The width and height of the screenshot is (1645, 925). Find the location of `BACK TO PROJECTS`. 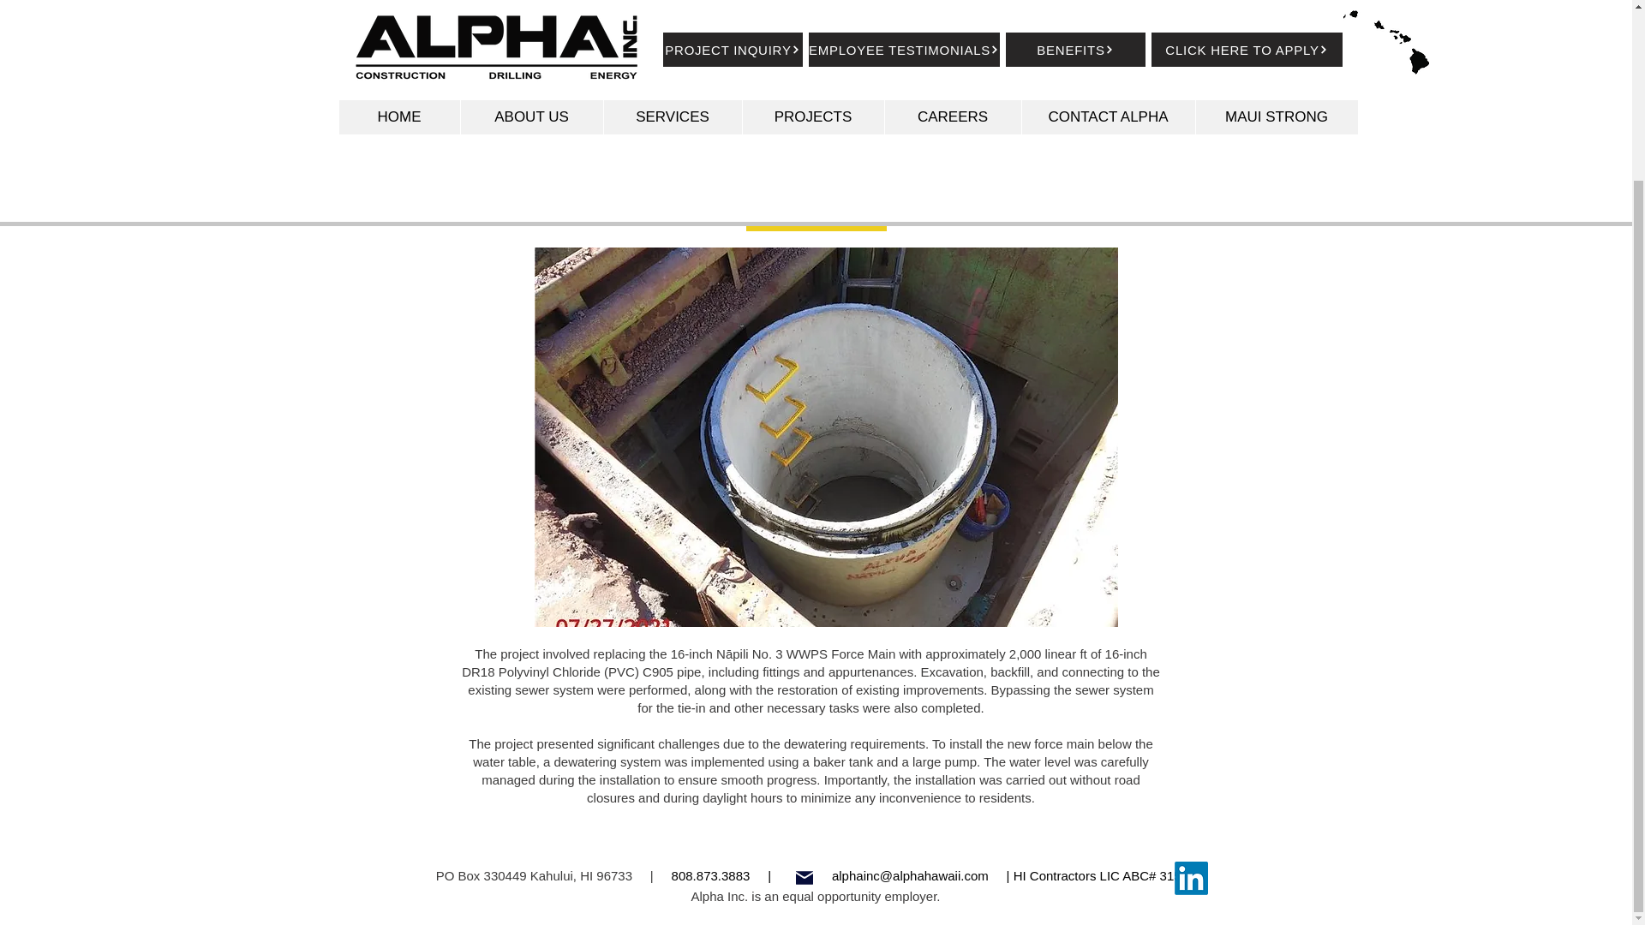

BACK TO PROJECTS is located at coordinates (816, 214).